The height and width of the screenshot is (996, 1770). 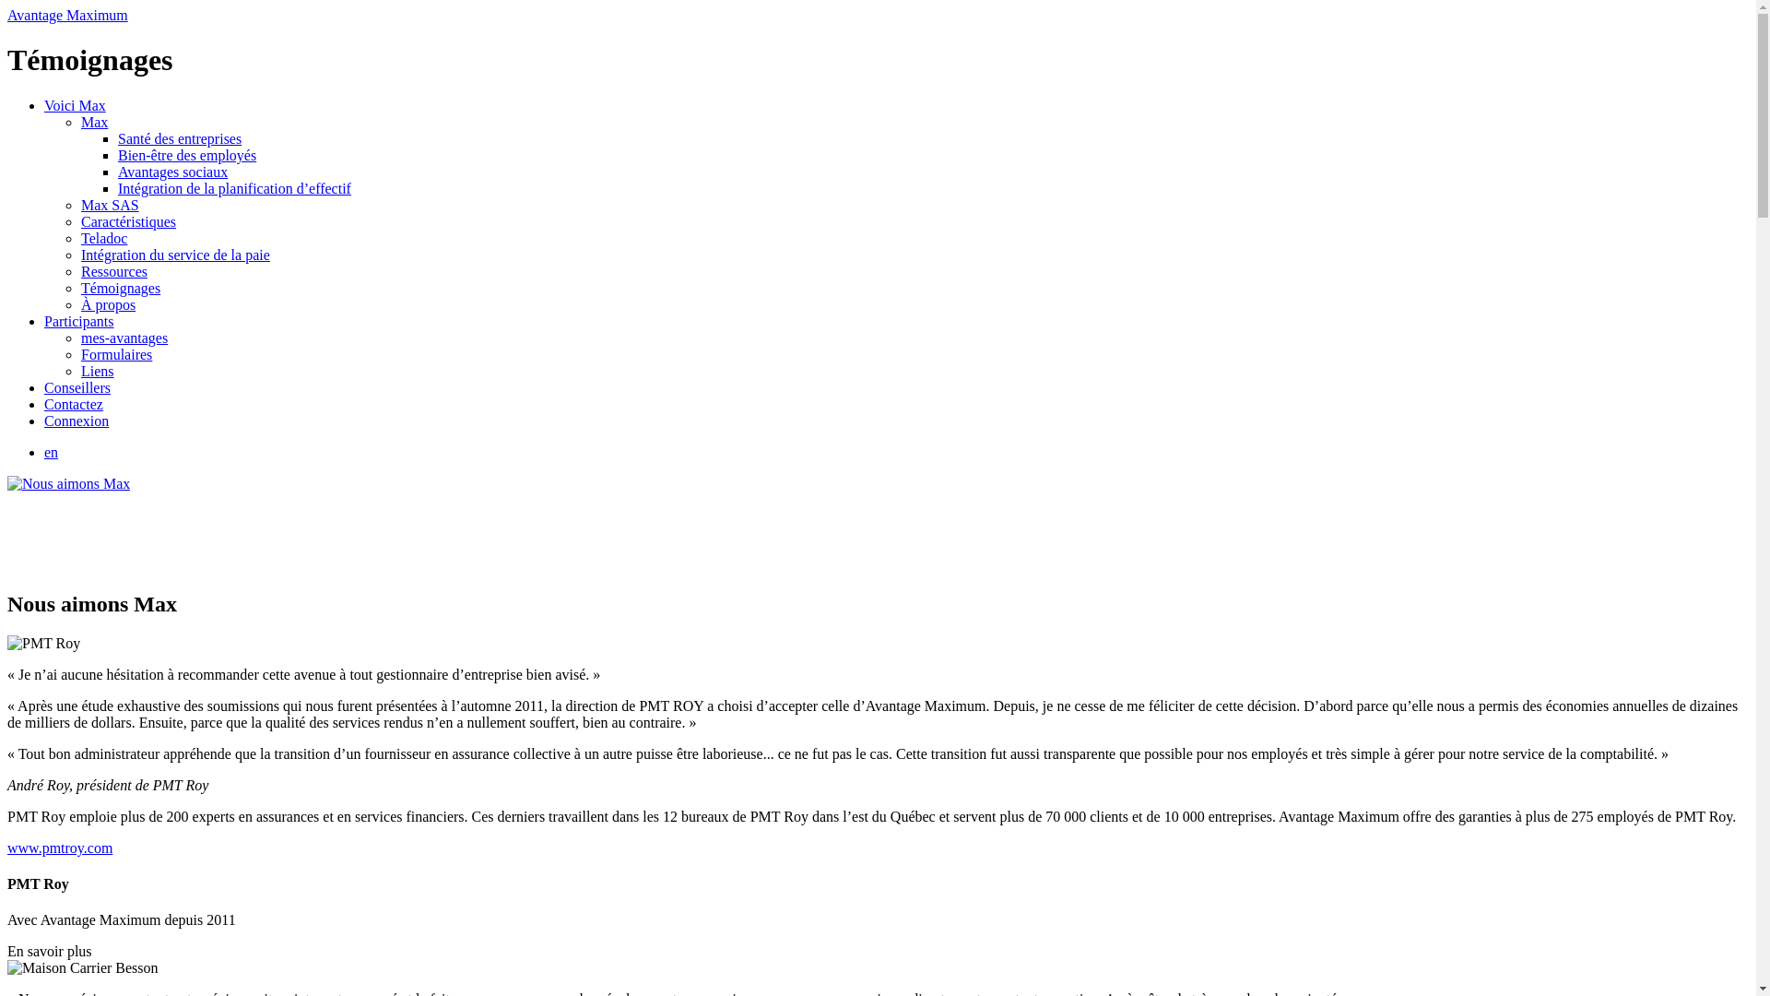 What do you see at coordinates (114, 271) in the screenshot?
I see `Ressources` at bounding box center [114, 271].